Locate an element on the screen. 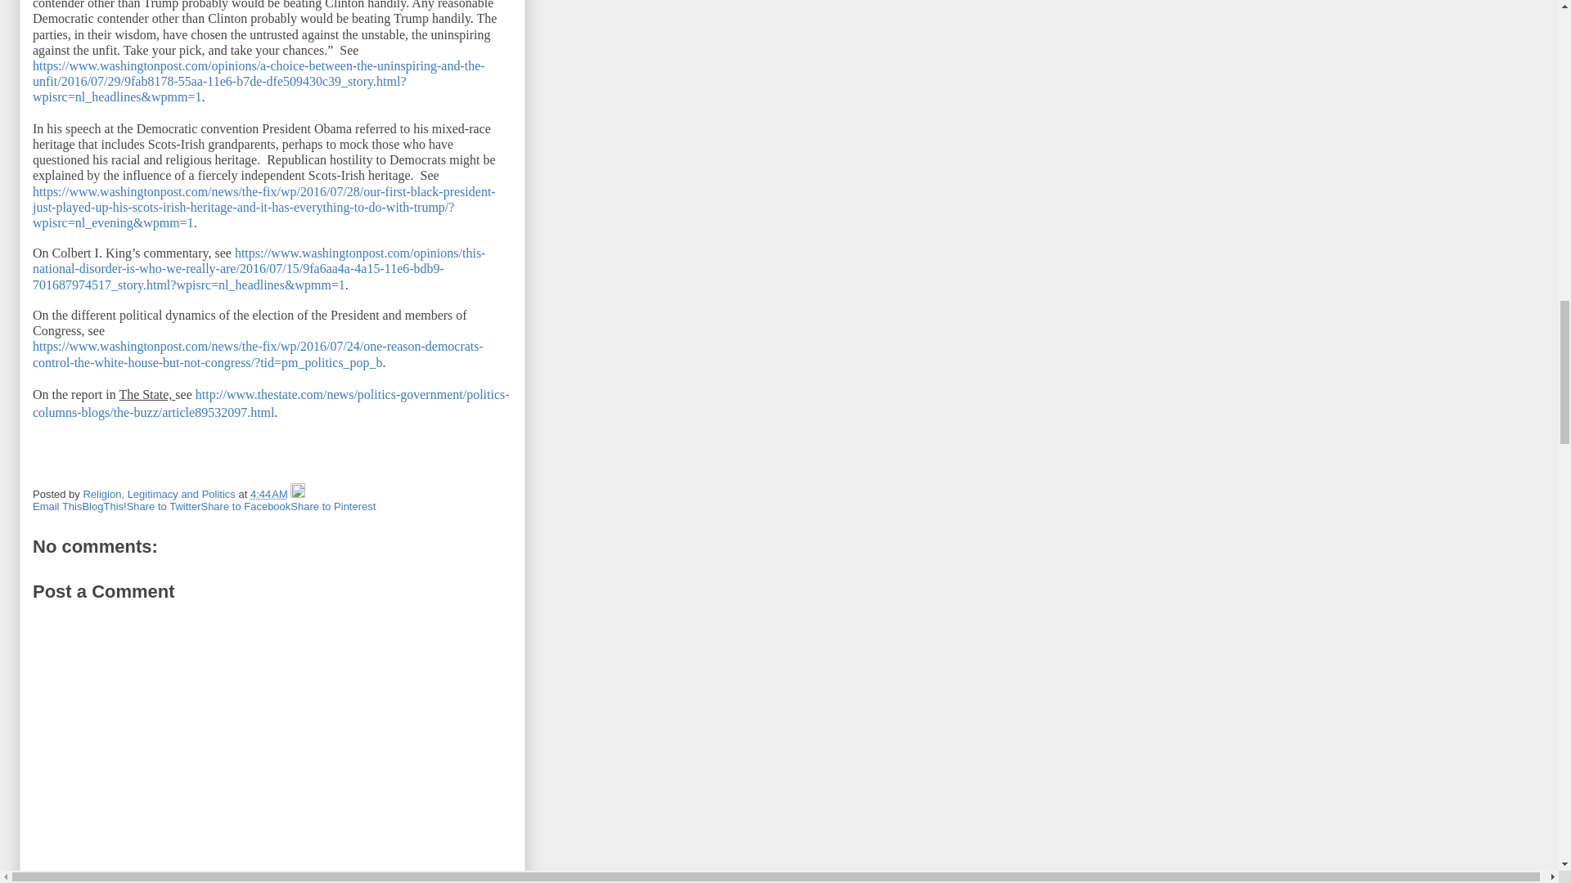  BlogThis! is located at coordinates (103, 507).